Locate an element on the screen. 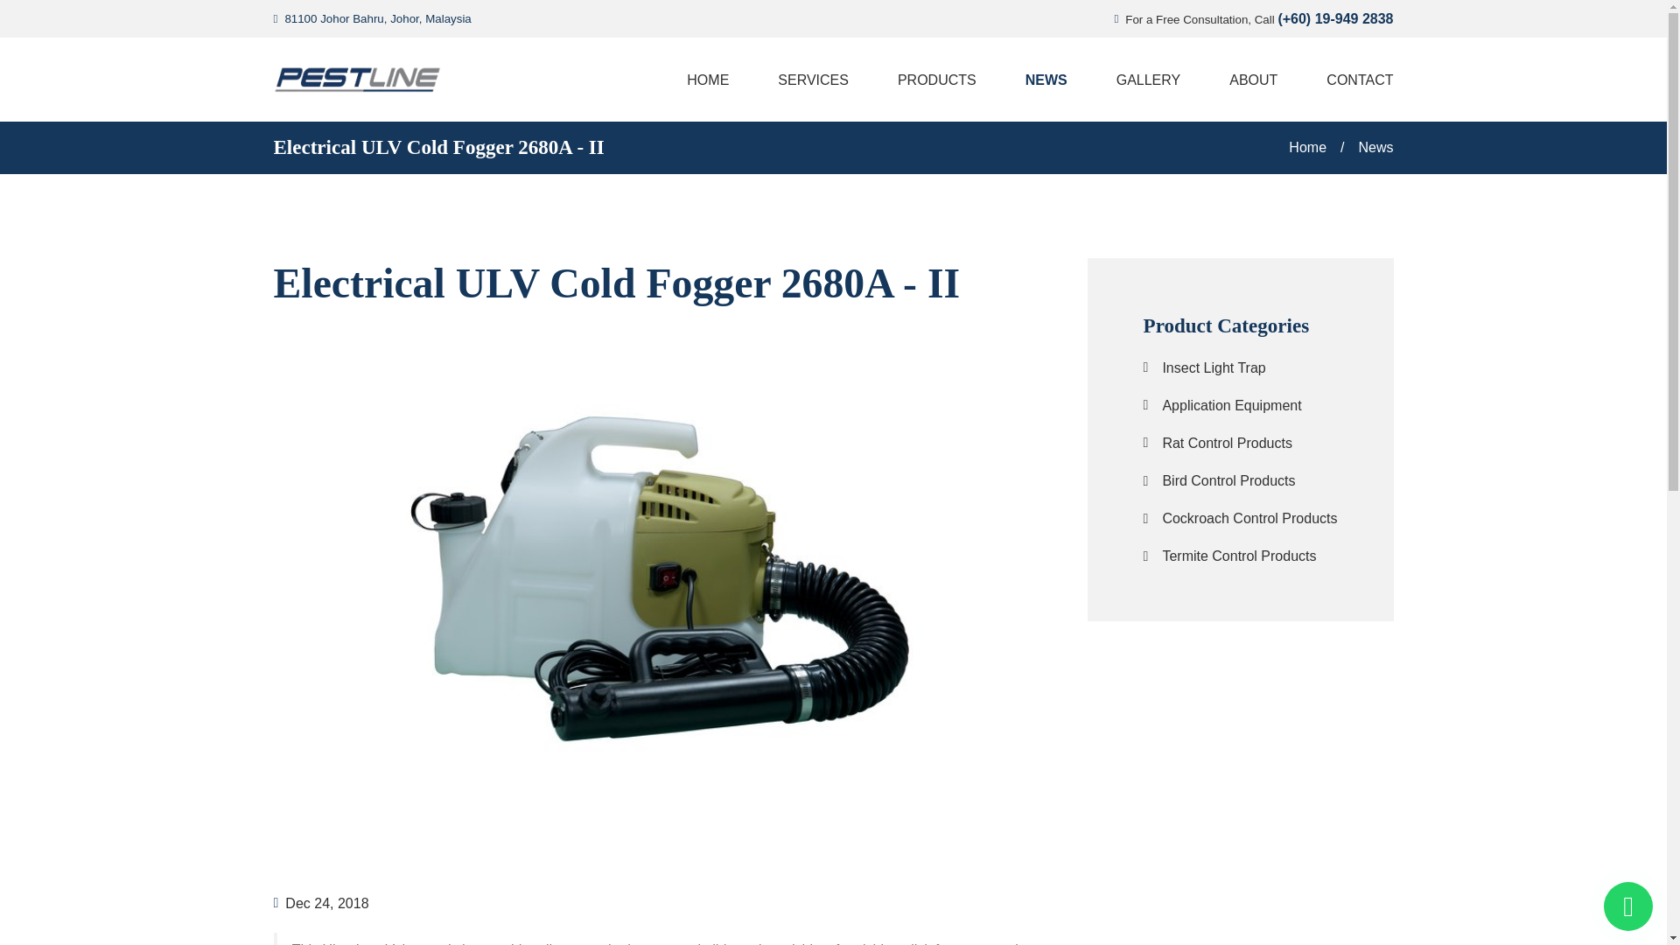 The image size is (1680, 945). Insect Light Trap is located at coordinates (1231, 405).